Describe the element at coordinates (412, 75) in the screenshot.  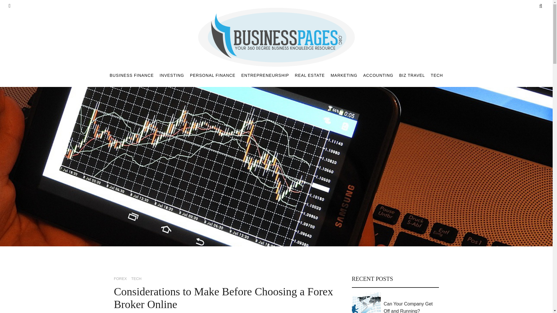
I see `BIZ TRAVEL` at that location.